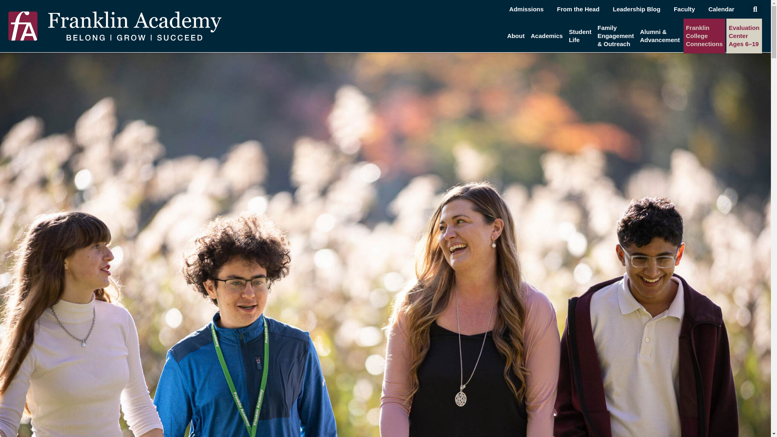  Describe the element at coordinates (637, 9) in the screenshot. I see `Leadership Blog` at that location.